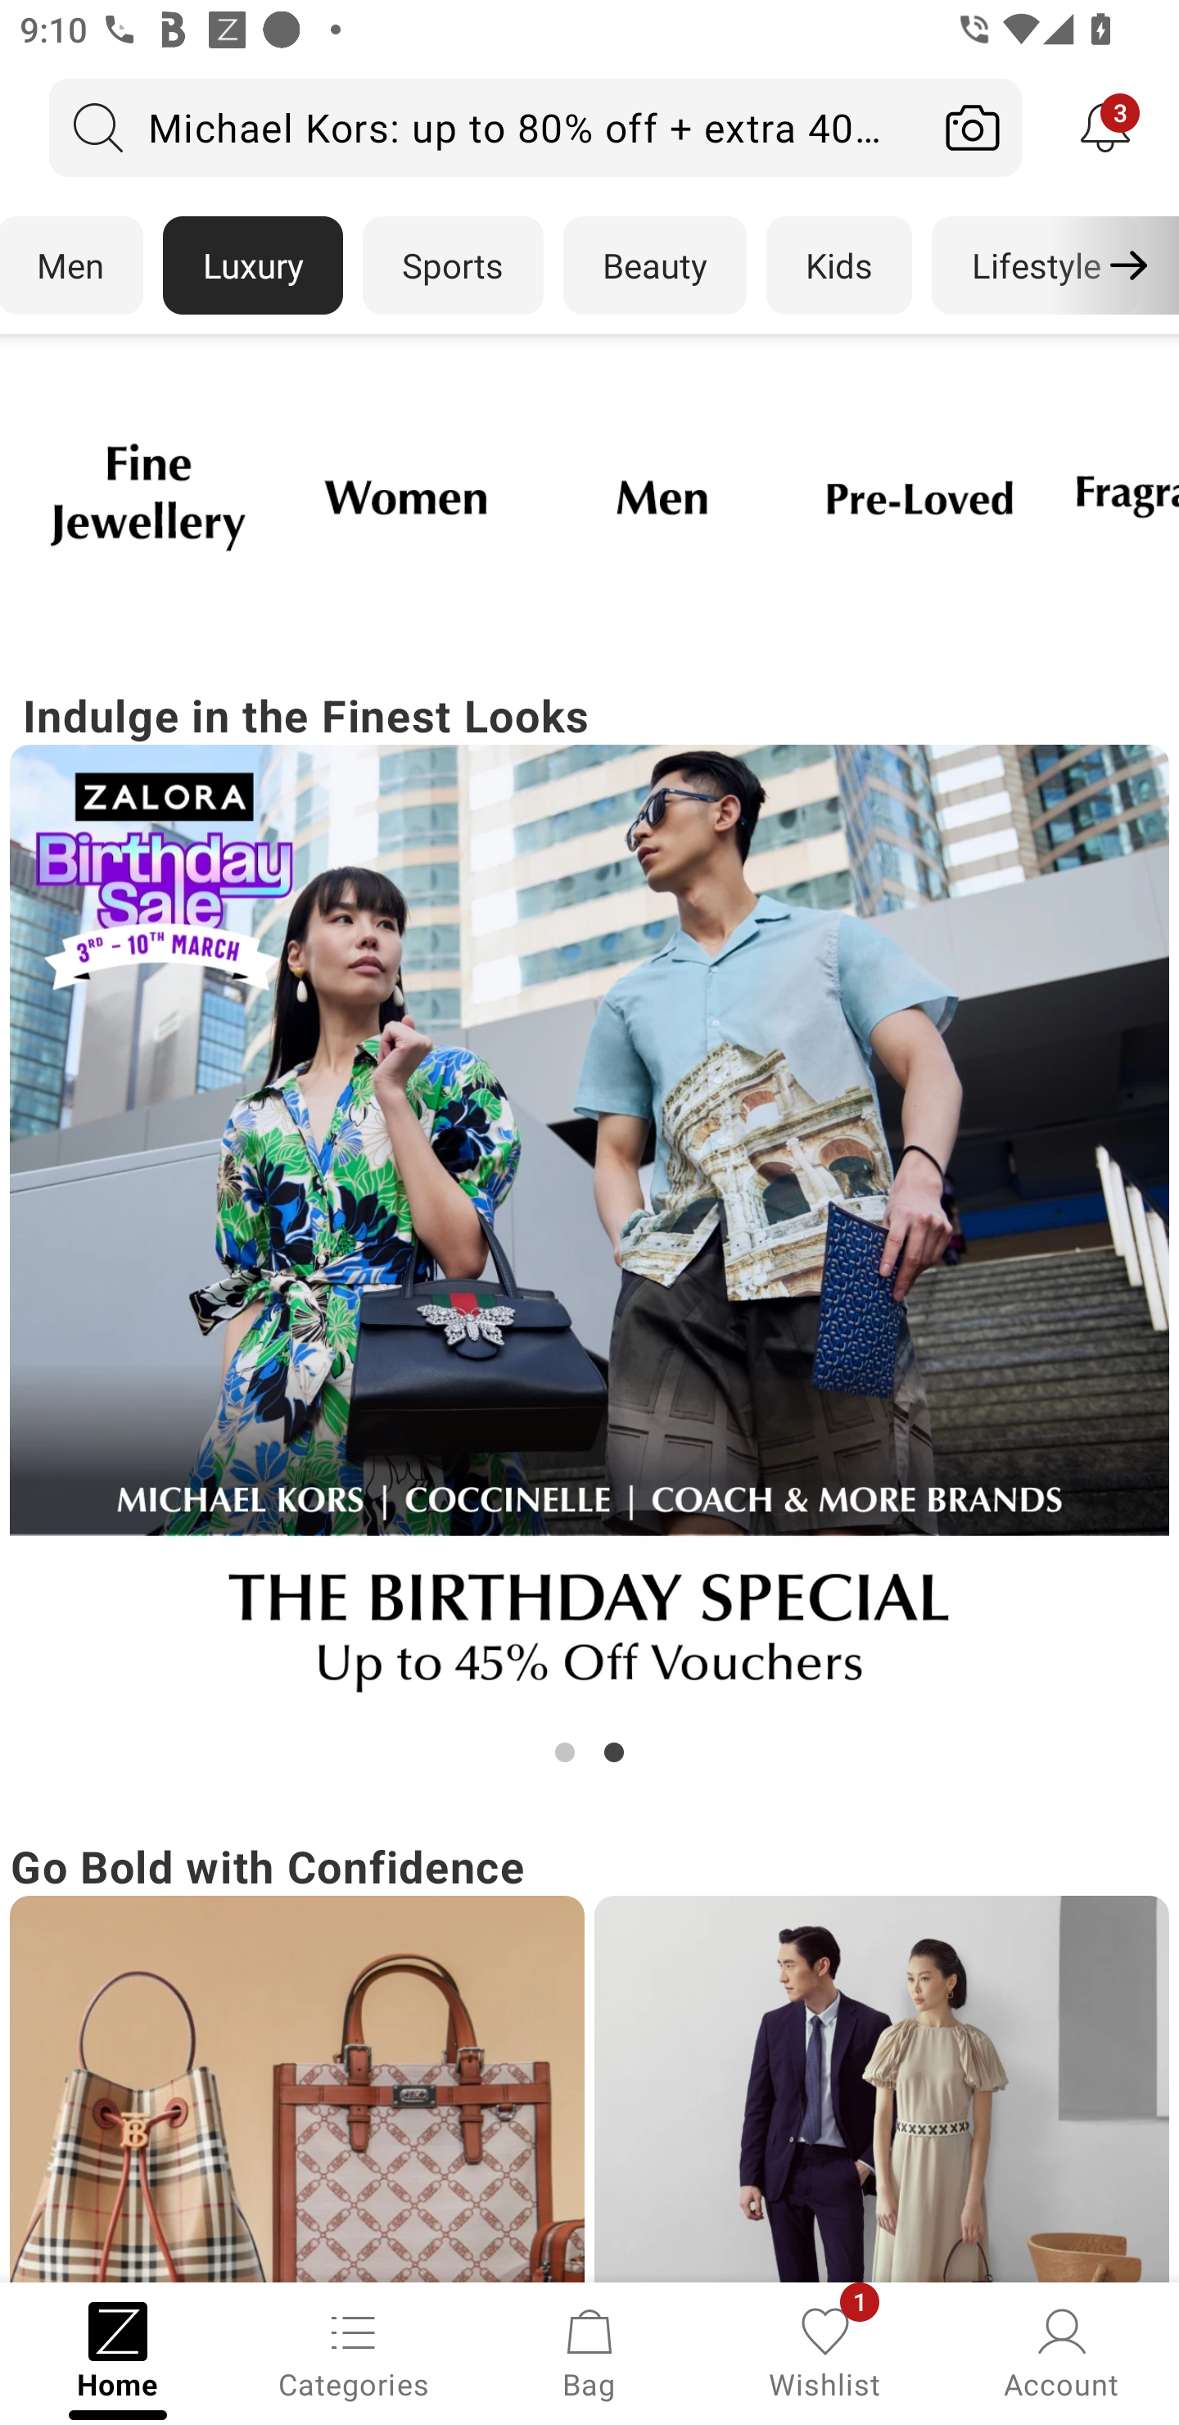 This screenshot has width=1179, height=2425. I want to click on  Indulge in the Finest Looks Campaign banner, so click(589, 1226).